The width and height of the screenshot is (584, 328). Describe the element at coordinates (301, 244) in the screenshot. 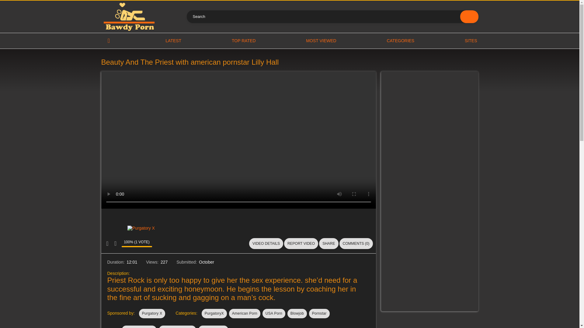

I see `REPORT VIDEO` at that location.